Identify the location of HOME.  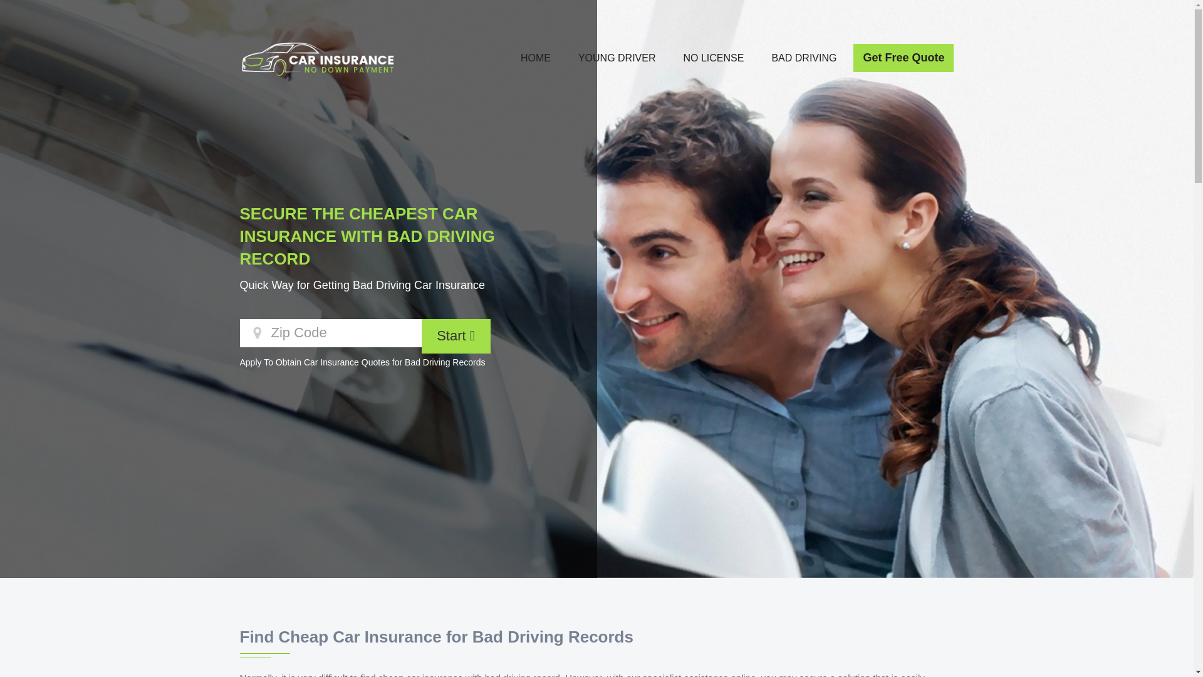
(536, 58).